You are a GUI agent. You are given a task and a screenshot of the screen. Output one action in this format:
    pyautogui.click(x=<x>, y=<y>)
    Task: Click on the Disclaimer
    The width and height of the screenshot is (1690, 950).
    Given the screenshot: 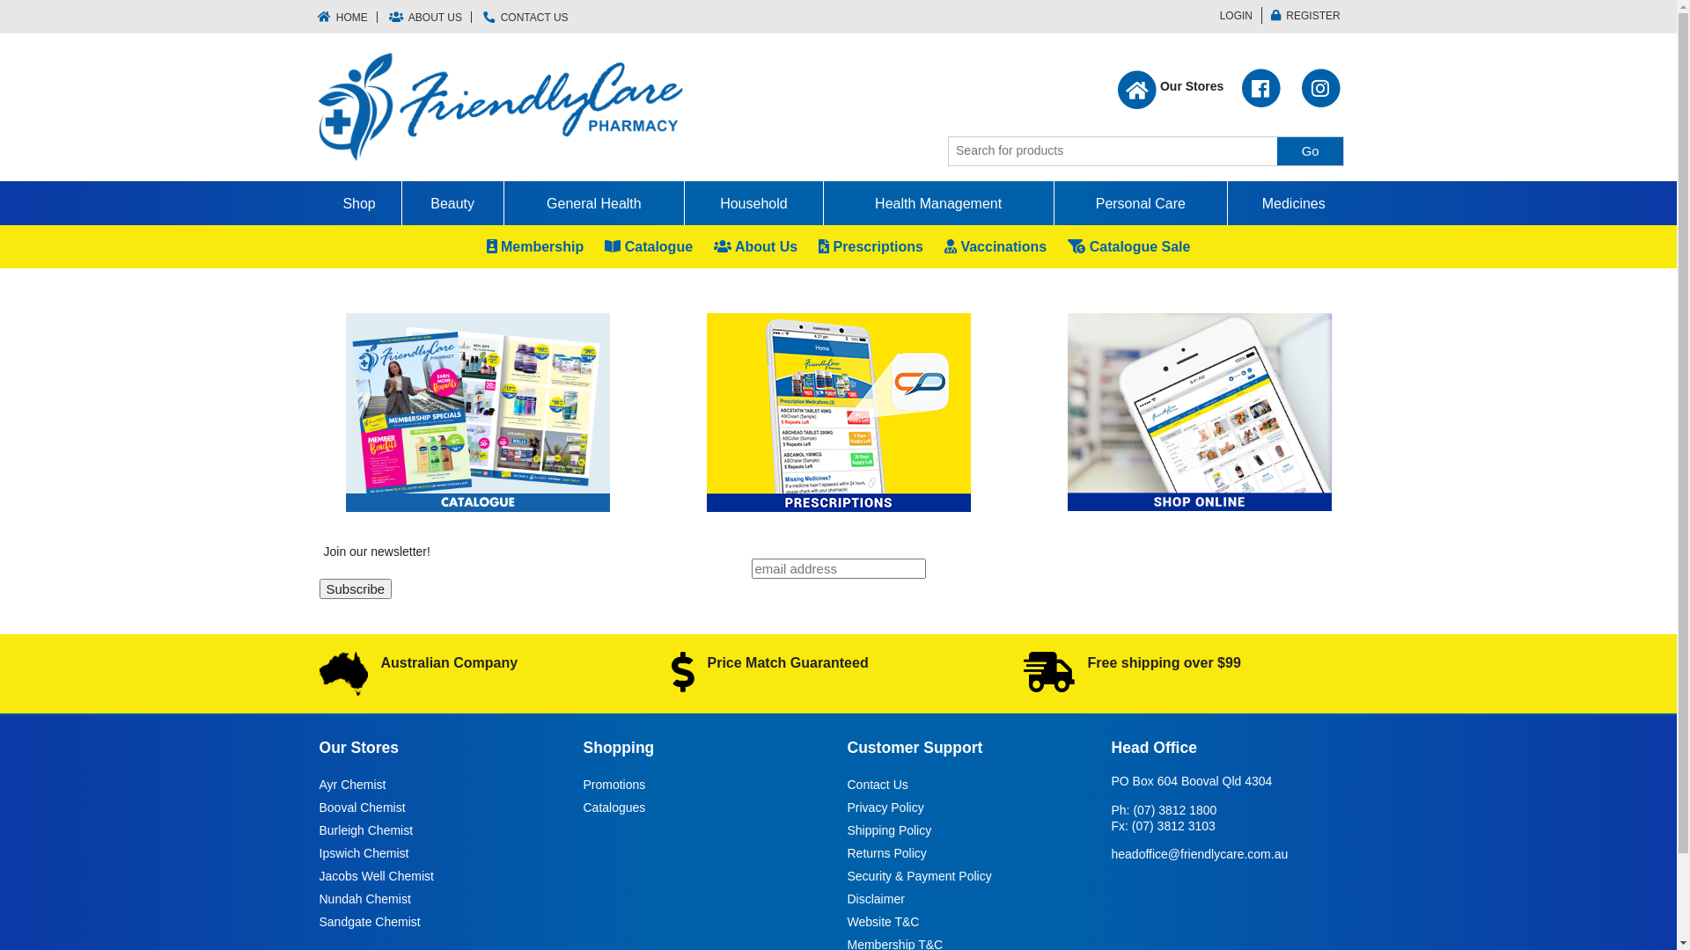 What is the action you would take?
    pyautogui.click(x=875, y=899)
    